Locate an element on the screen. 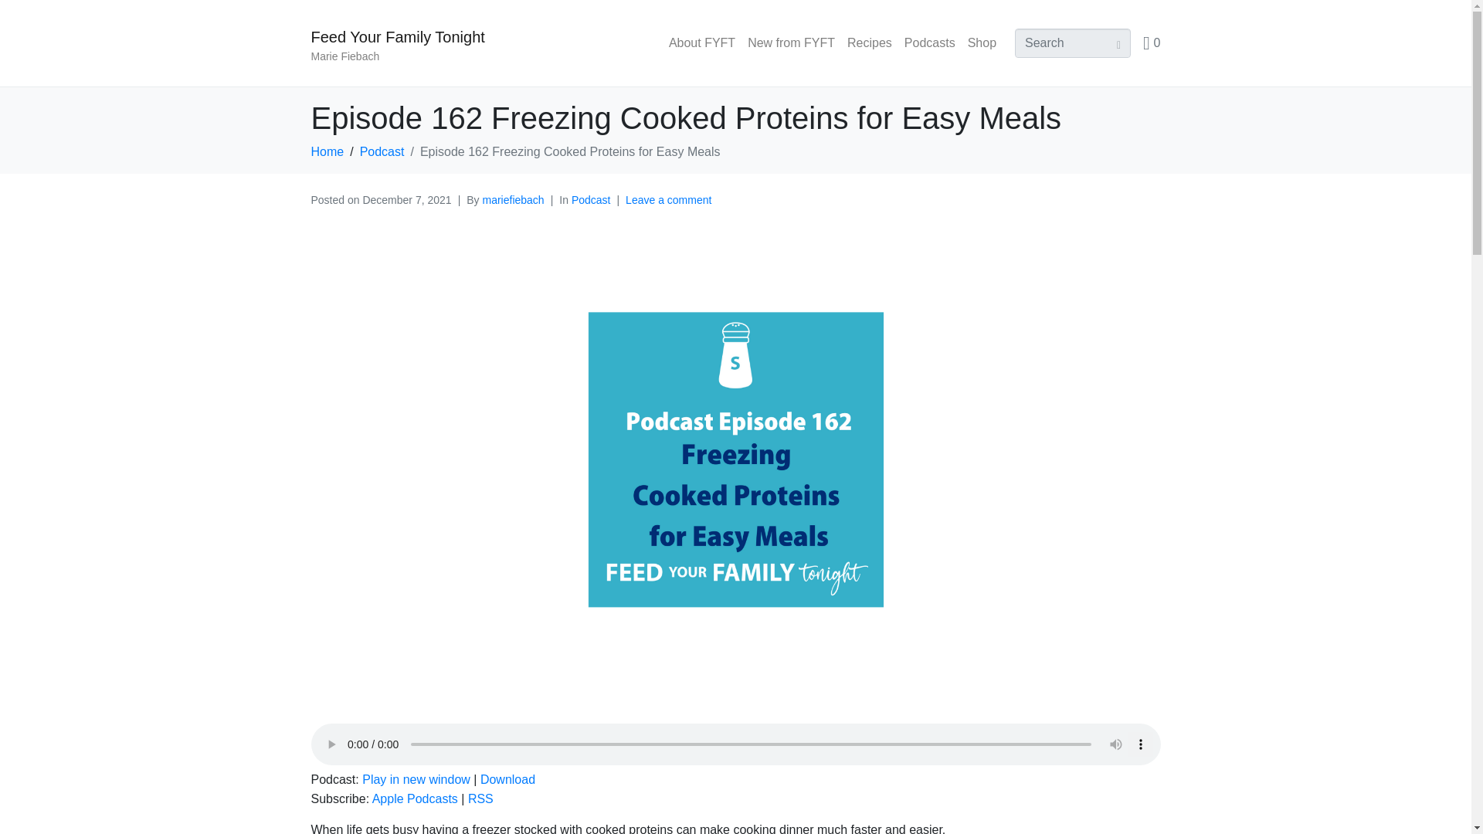 This screenshot has width=1483, height=834. Feed Your Family Tonight is located at coordinates (397, 37).